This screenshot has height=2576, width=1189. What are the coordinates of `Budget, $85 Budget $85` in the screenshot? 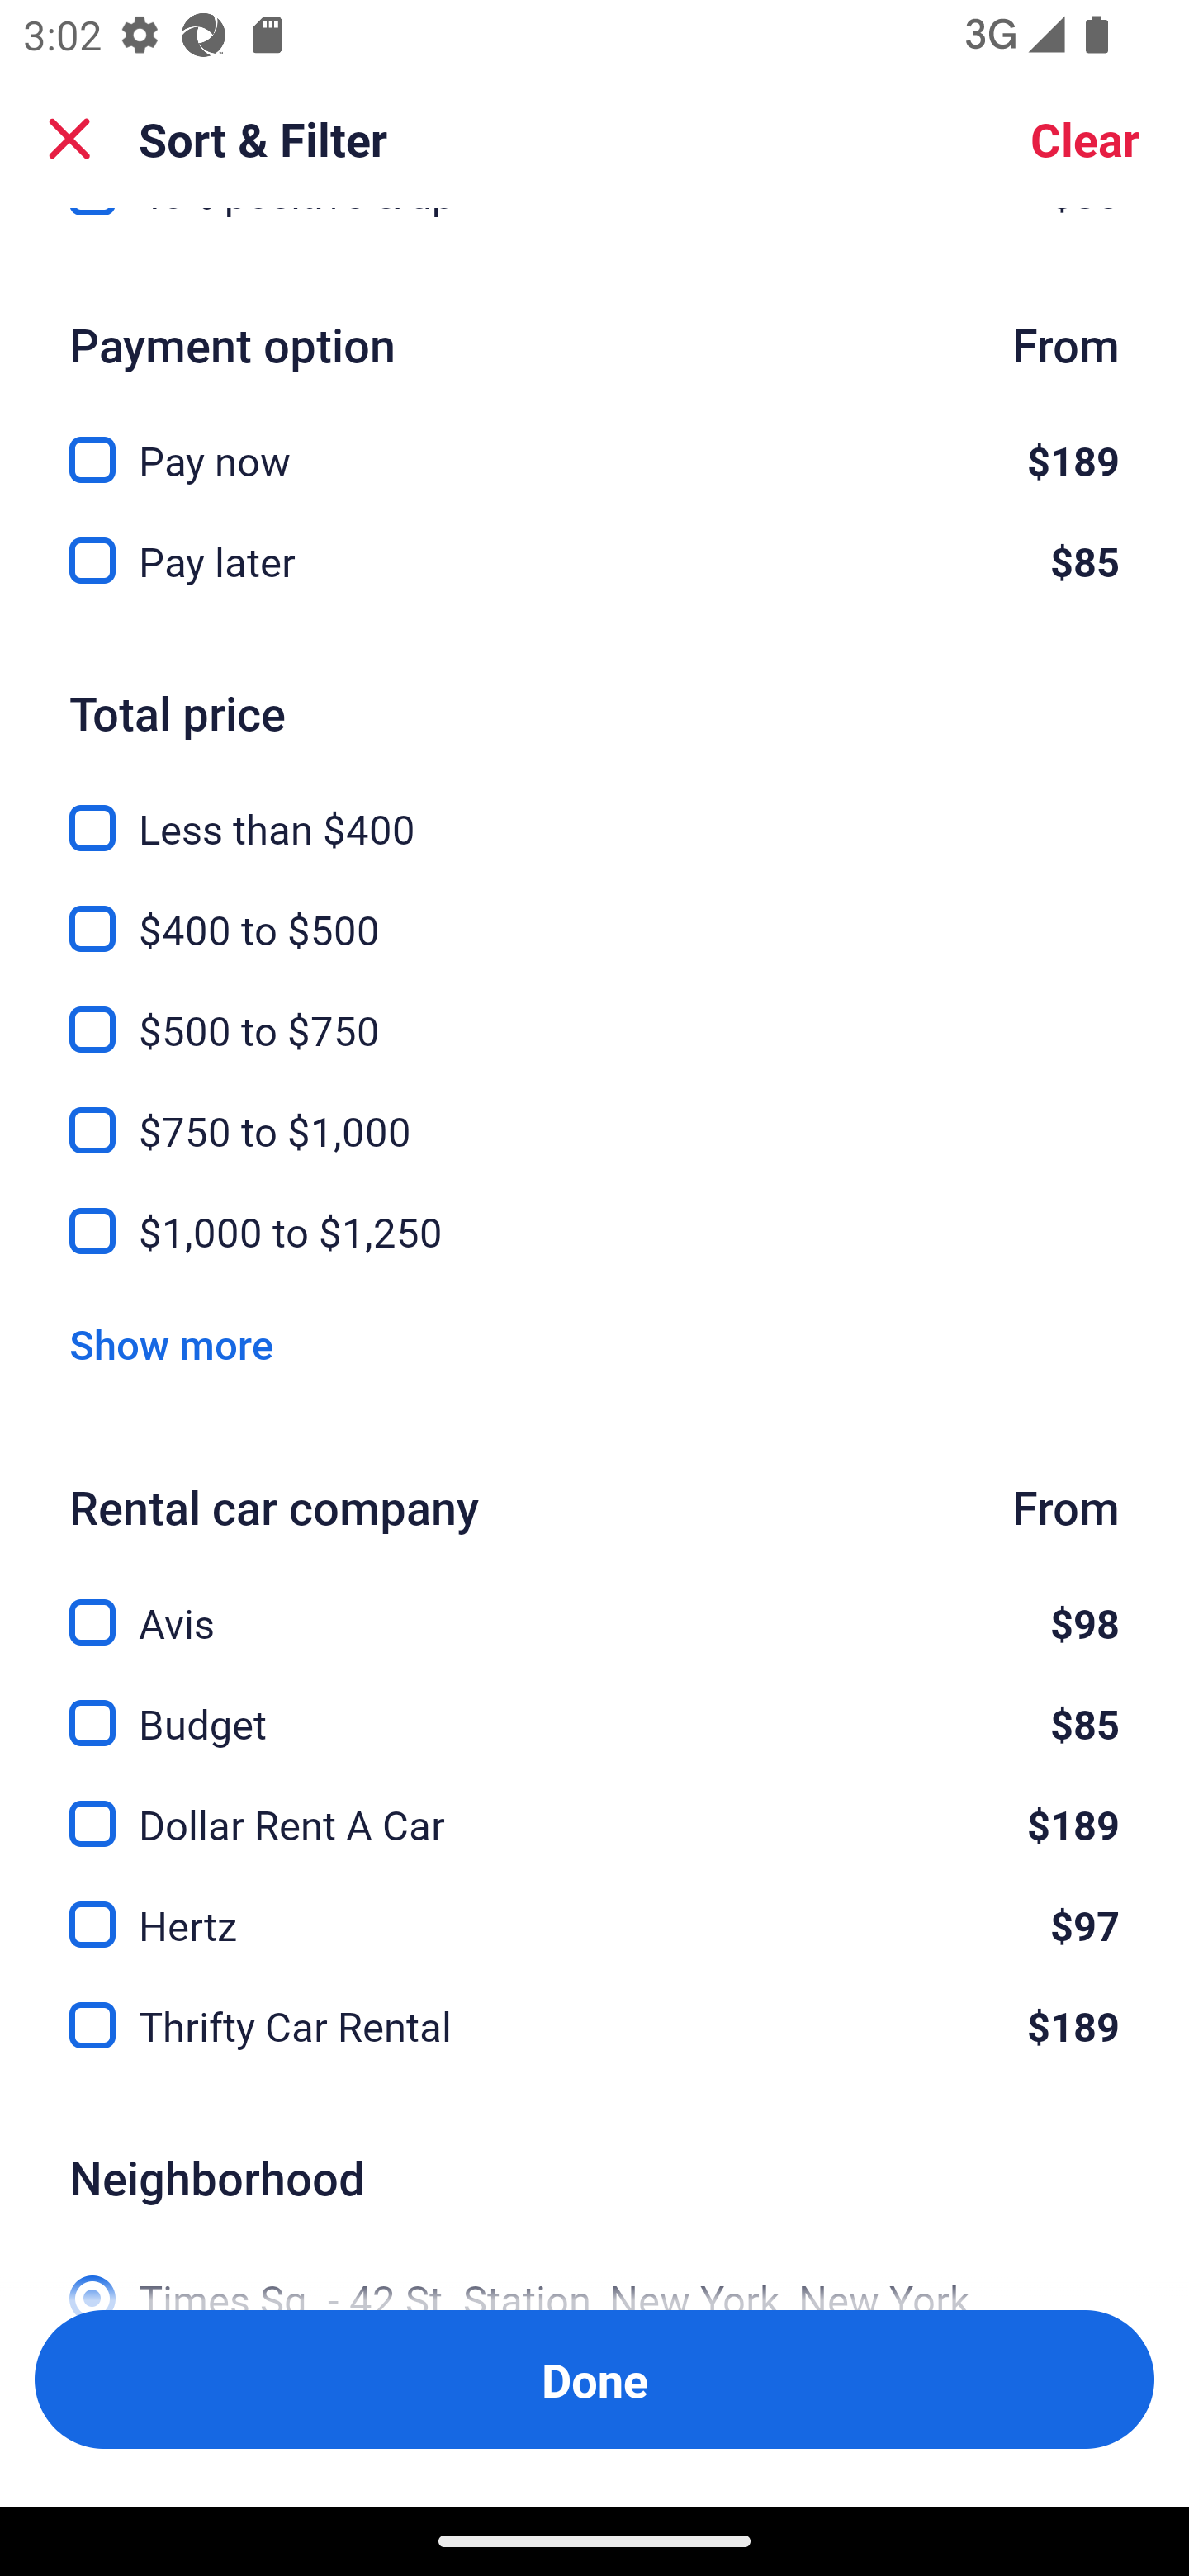 It's located at (594, 1704).